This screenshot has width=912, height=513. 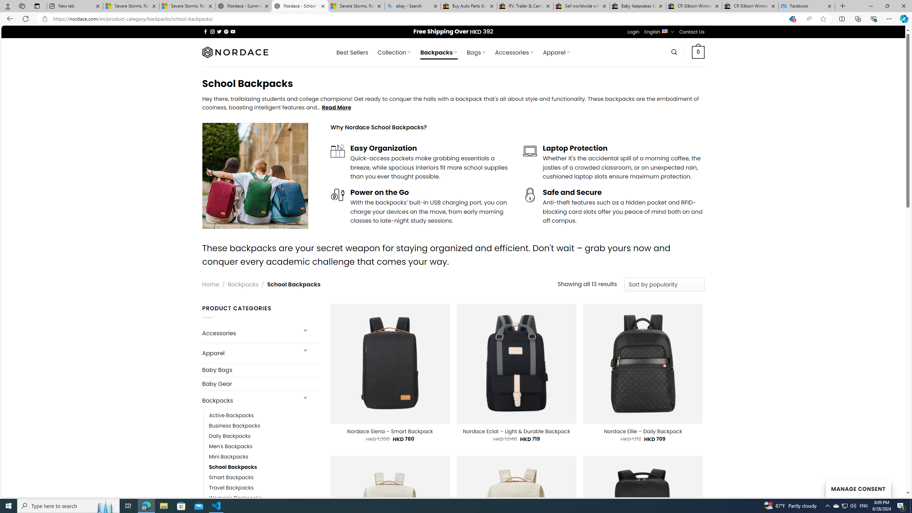 What do you see at coordinates (698, 52) in the screenshot?
I see `  0  ` at bounding box center [698, 52].